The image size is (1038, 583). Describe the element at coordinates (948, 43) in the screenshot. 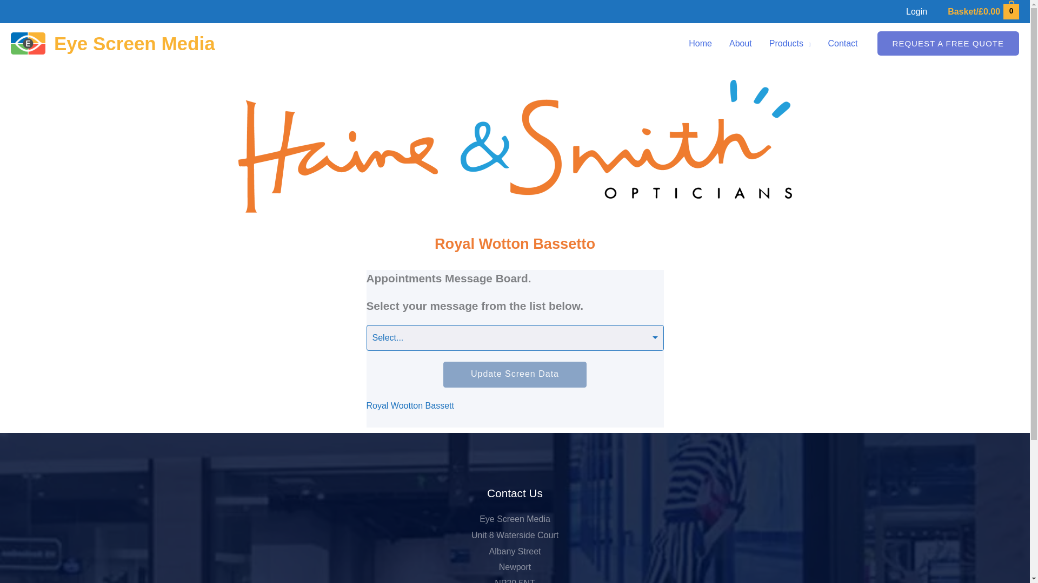

I see `REQUEST A FREE QUOTE` at that location.